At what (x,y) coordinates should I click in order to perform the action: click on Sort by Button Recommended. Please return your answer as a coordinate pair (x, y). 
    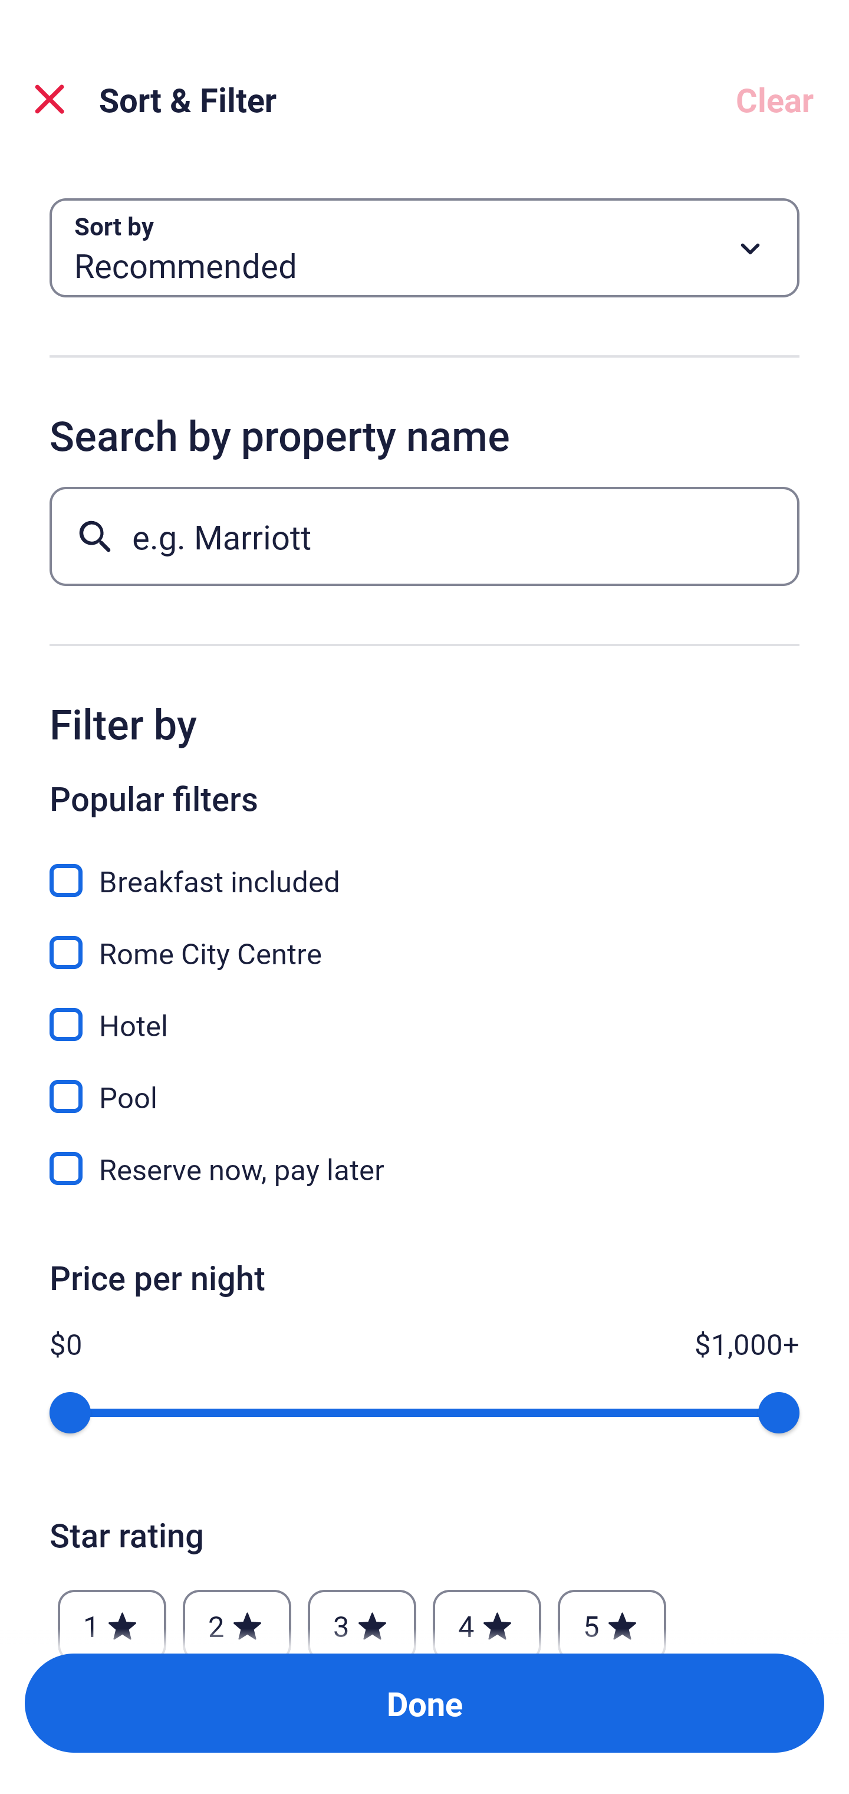
    Looking at the image, I should click on (424, 248).